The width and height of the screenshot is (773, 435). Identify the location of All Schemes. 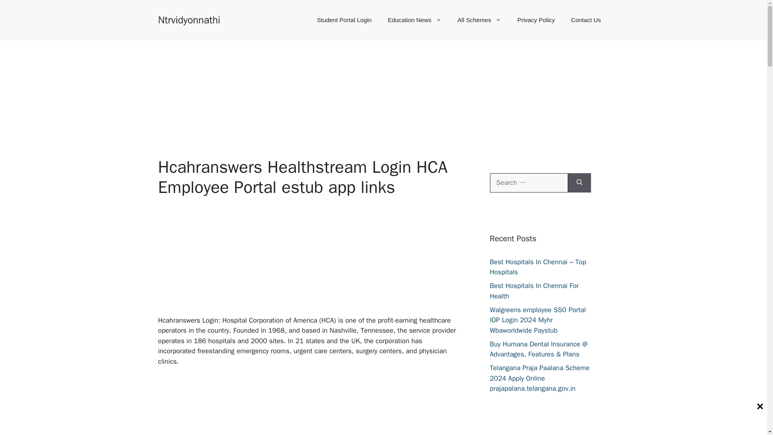
(480, 20).